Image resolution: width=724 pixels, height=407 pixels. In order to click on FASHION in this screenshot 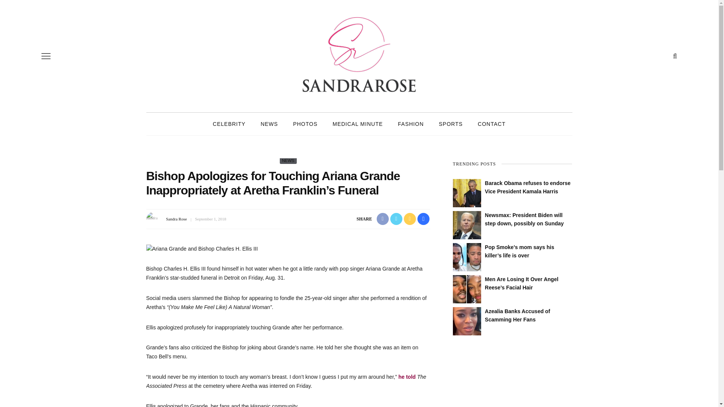, I will do `click(410, 124)`.